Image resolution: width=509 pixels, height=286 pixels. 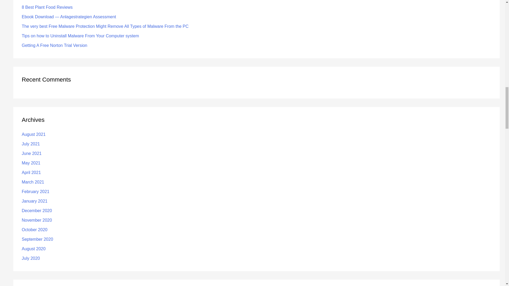 What do you see at coordinates (37, 211) in the screenshot?
I see `December 2020` at bounding box center [37, 211].